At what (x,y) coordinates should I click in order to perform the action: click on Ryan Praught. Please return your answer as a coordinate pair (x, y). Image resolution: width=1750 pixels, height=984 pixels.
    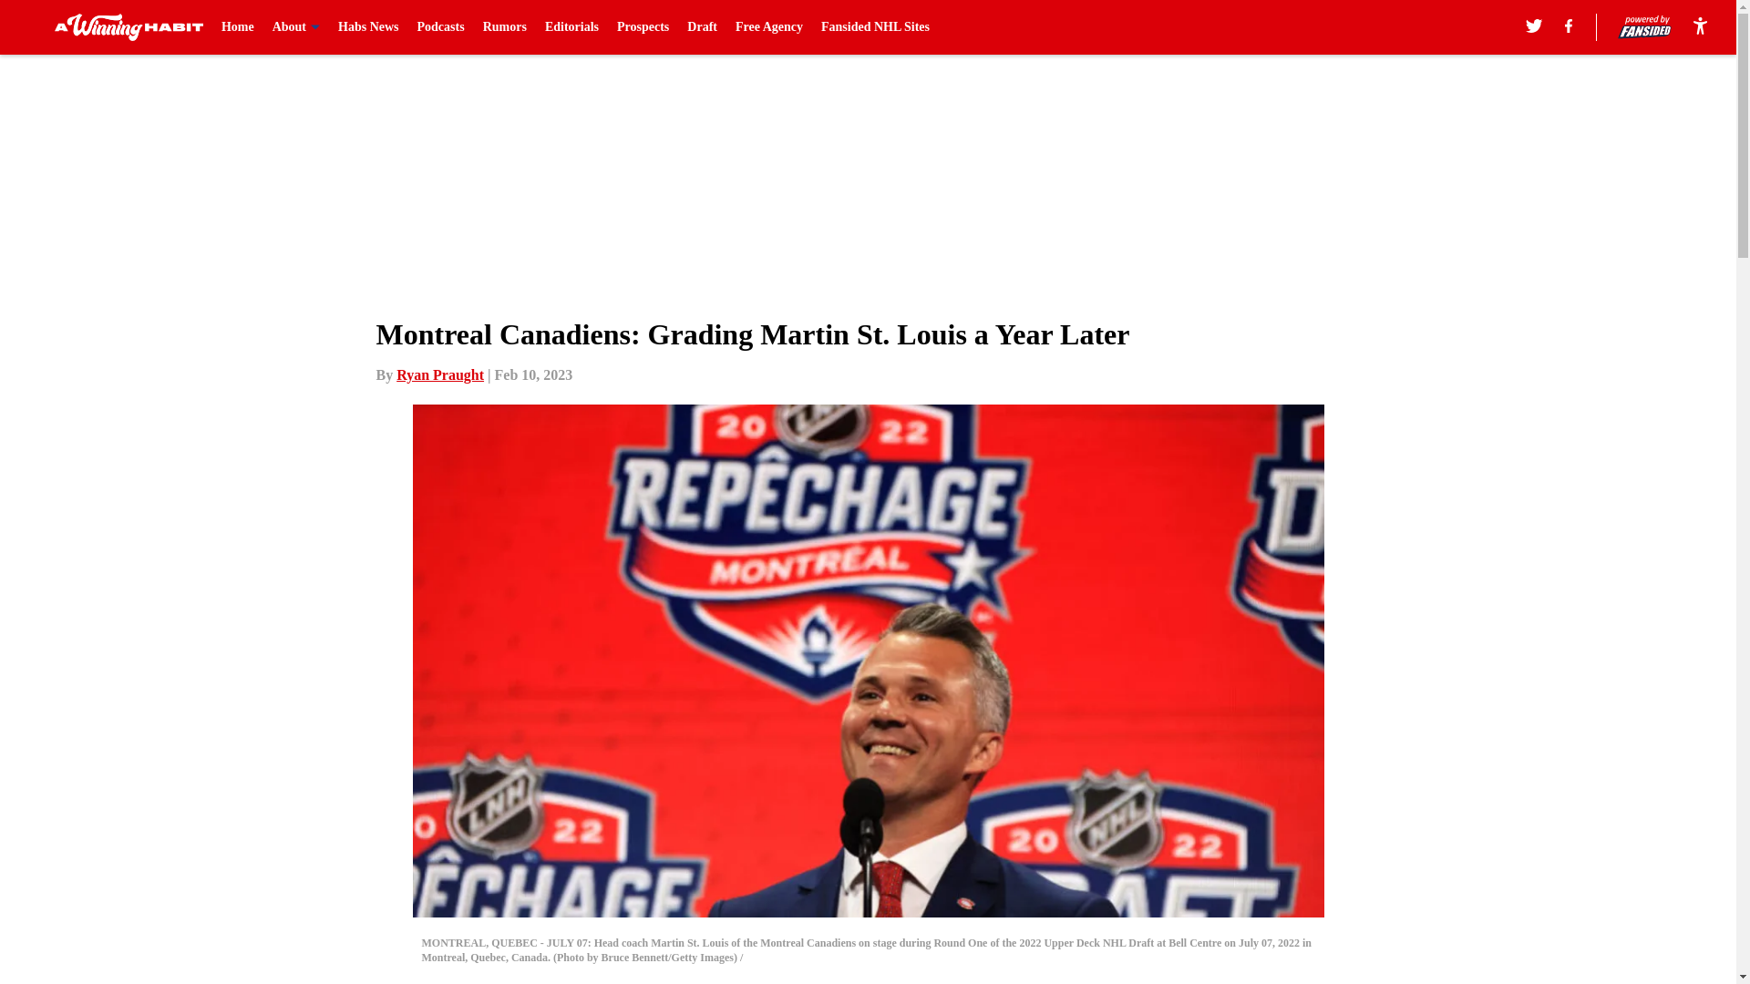
    Looking at the image, I should click on (440, 374).